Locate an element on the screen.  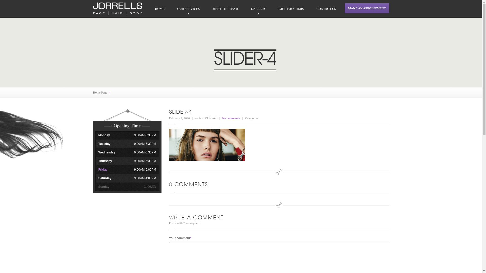
HOME is located at coordinates (160, 9).